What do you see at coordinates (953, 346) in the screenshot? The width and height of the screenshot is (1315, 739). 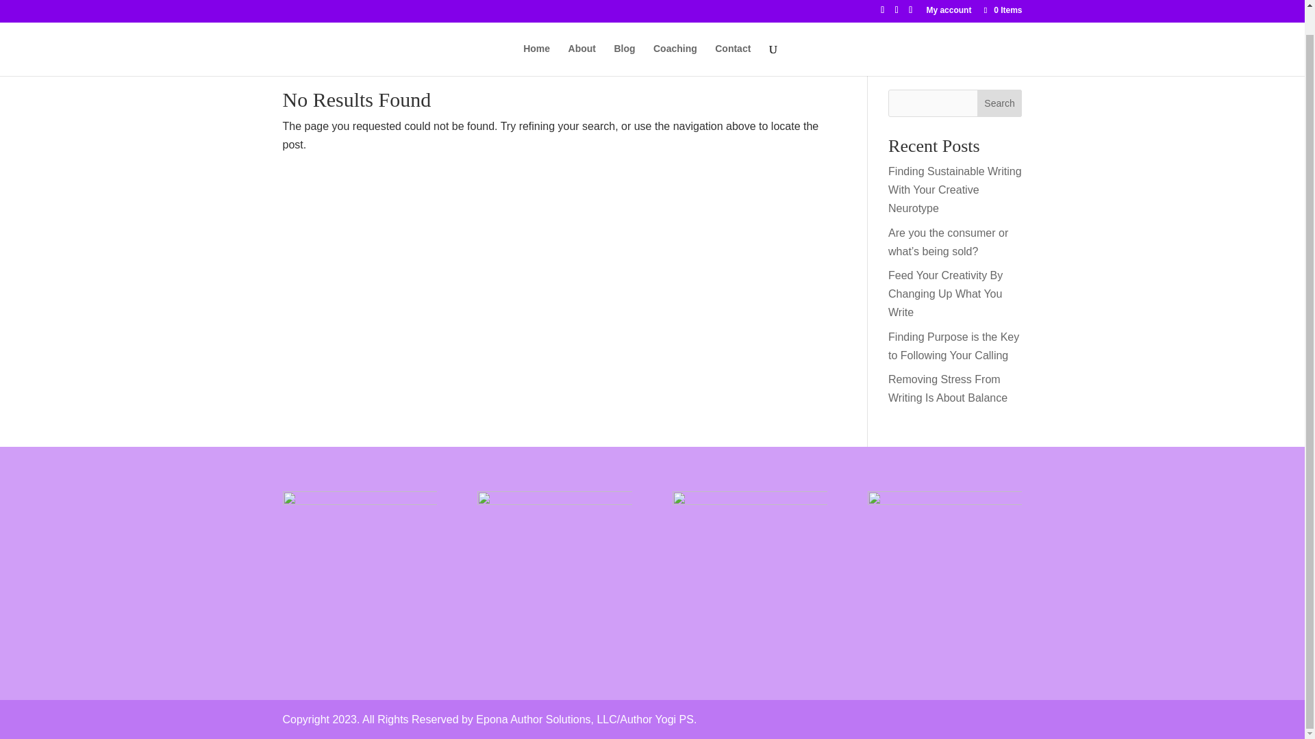 I see `Finding Purpose is the Key to Following Your Calling` at bounding box center [953, 346].